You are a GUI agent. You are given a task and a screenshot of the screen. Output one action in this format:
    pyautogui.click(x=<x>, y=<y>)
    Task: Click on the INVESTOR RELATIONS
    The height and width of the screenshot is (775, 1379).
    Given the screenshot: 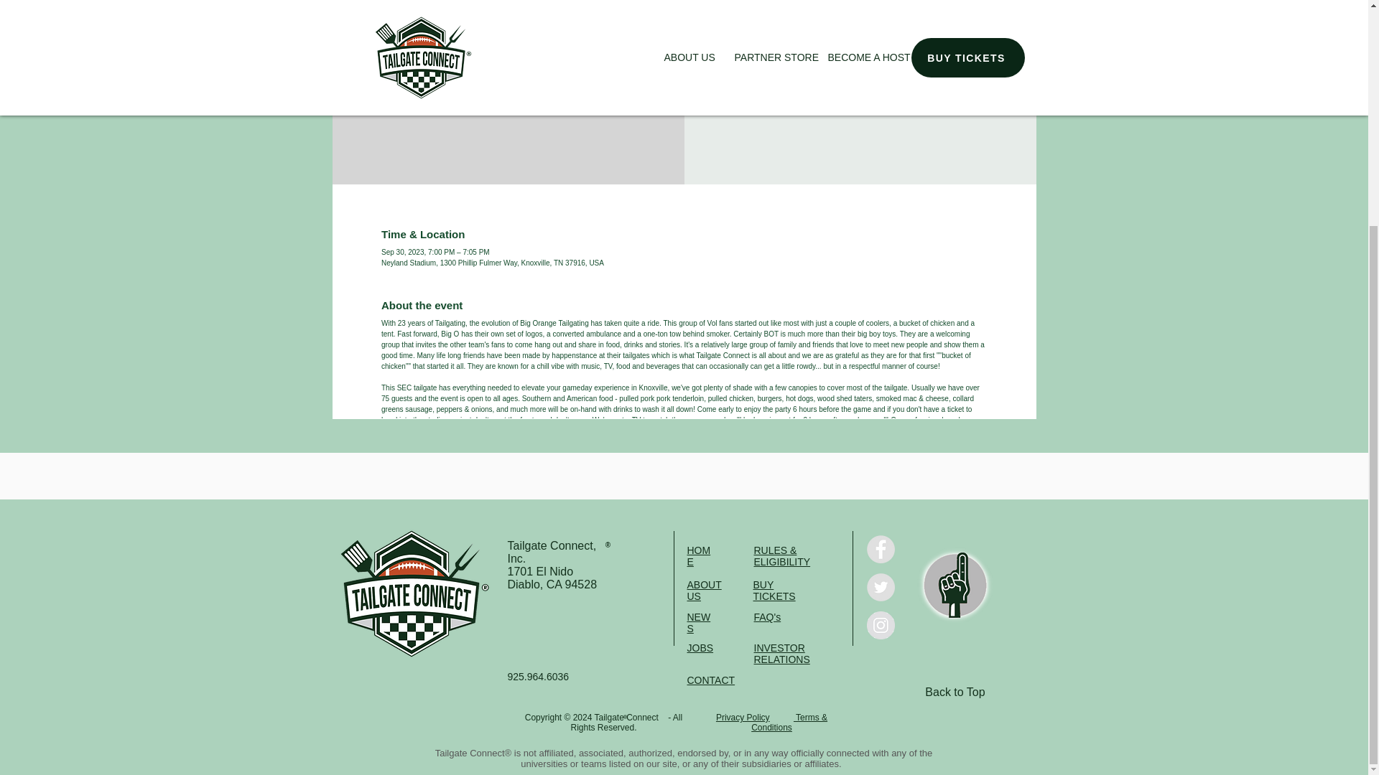 What is the action you would take?
    pyautogui.click(x=782, y=653)
    